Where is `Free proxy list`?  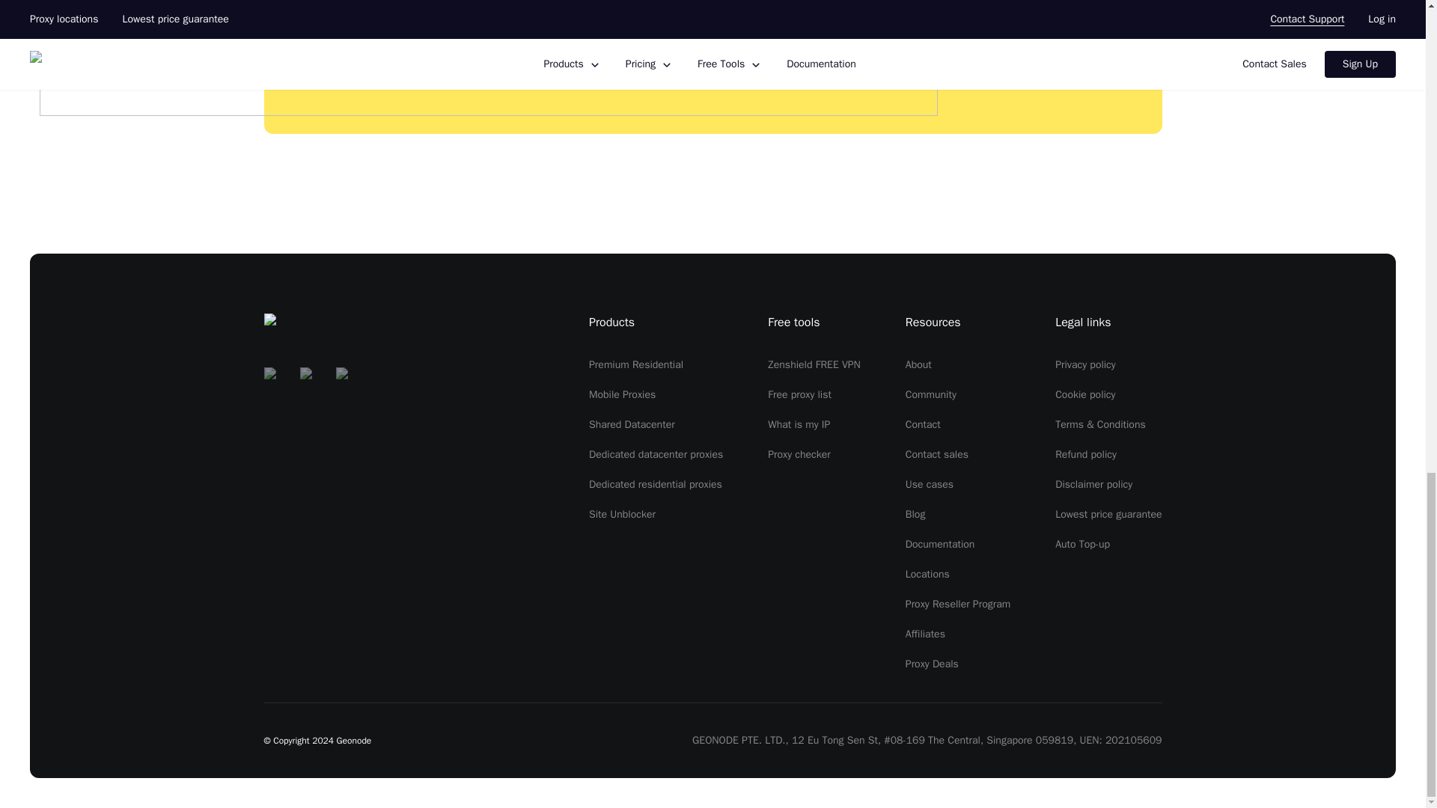 Free proxy list is located at coordinates (799, 394).